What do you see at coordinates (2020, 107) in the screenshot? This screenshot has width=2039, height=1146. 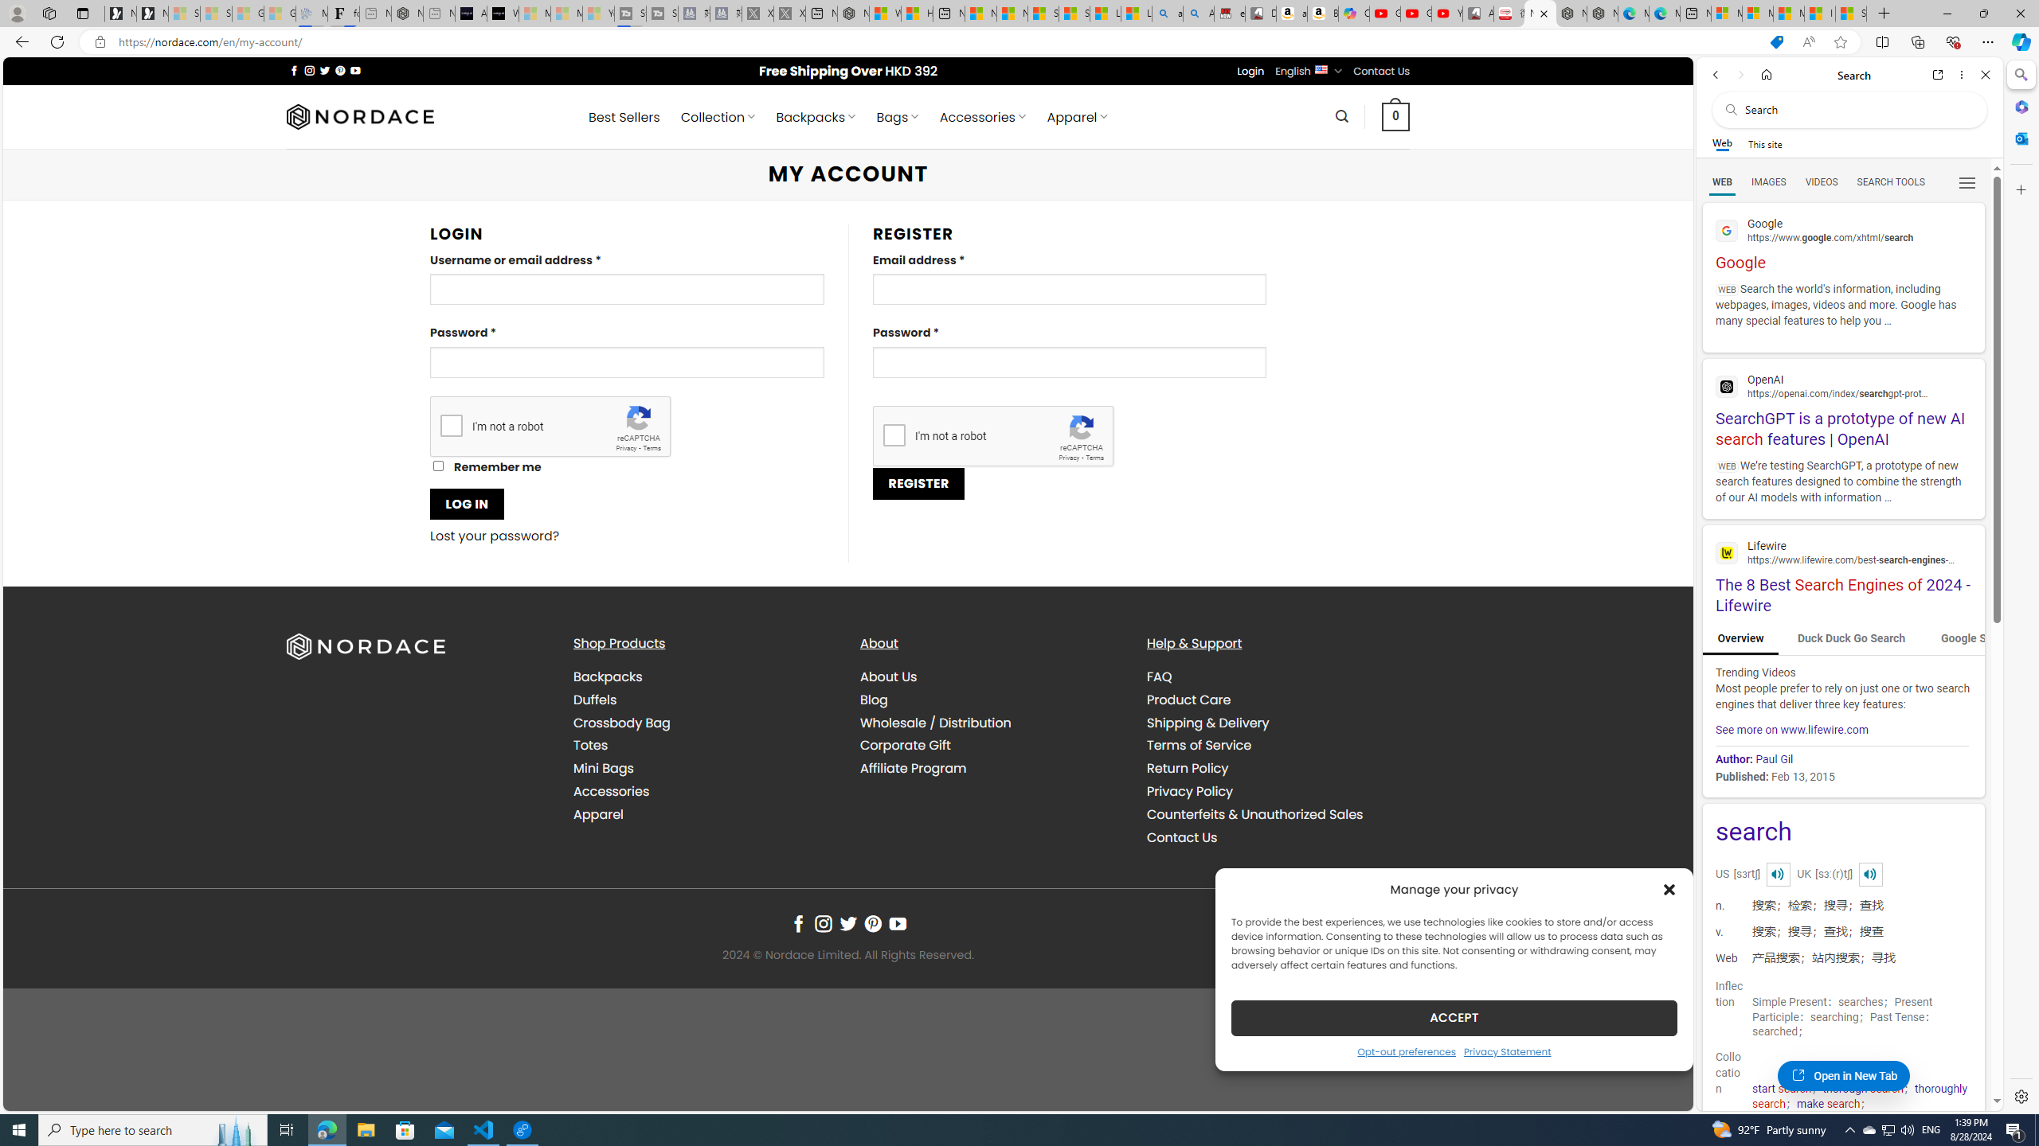 I see `Microsoft 365` at bounding box center [2020, 107].